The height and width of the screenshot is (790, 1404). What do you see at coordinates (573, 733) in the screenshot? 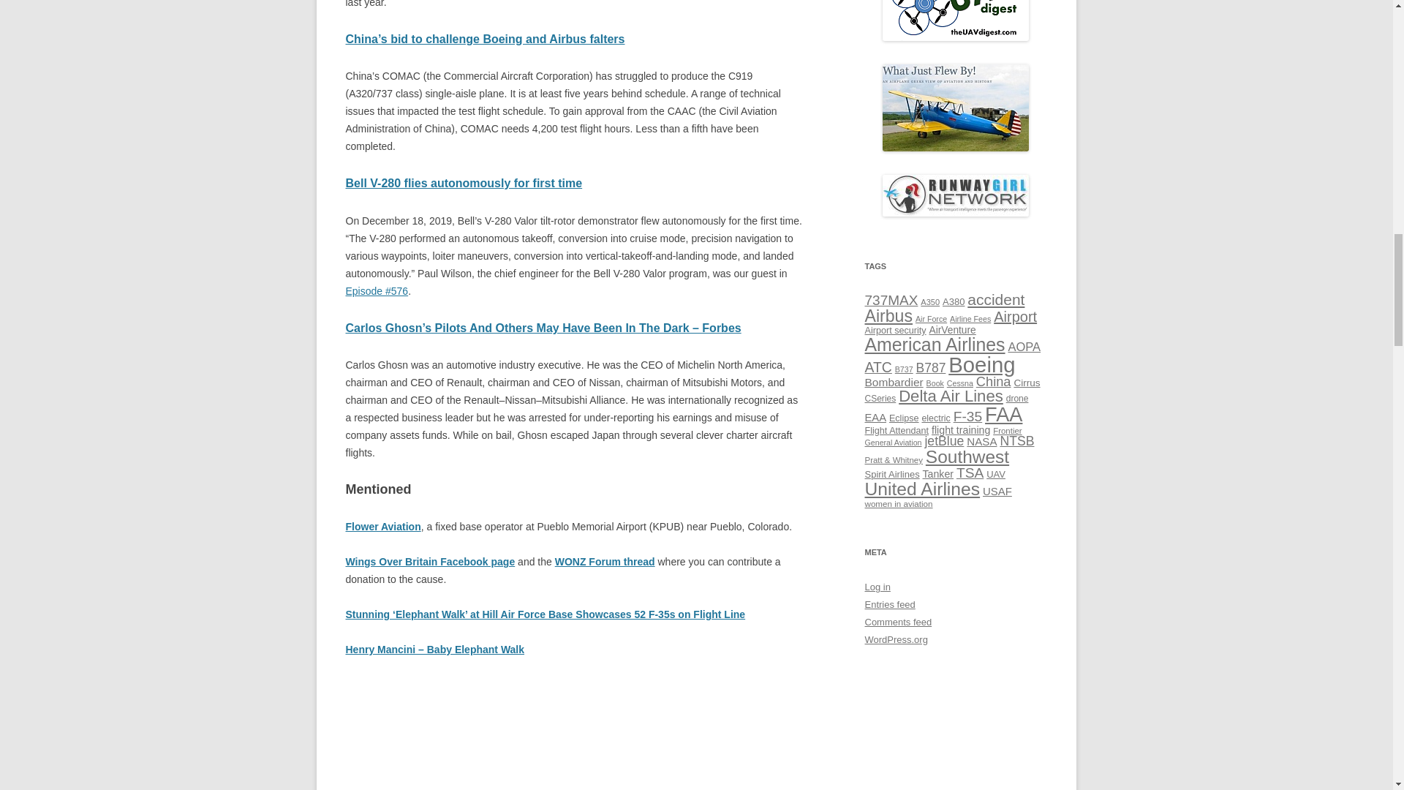
I see `Henry Mancini - Baby Elephant Walk` at bounding box center [573, 733].